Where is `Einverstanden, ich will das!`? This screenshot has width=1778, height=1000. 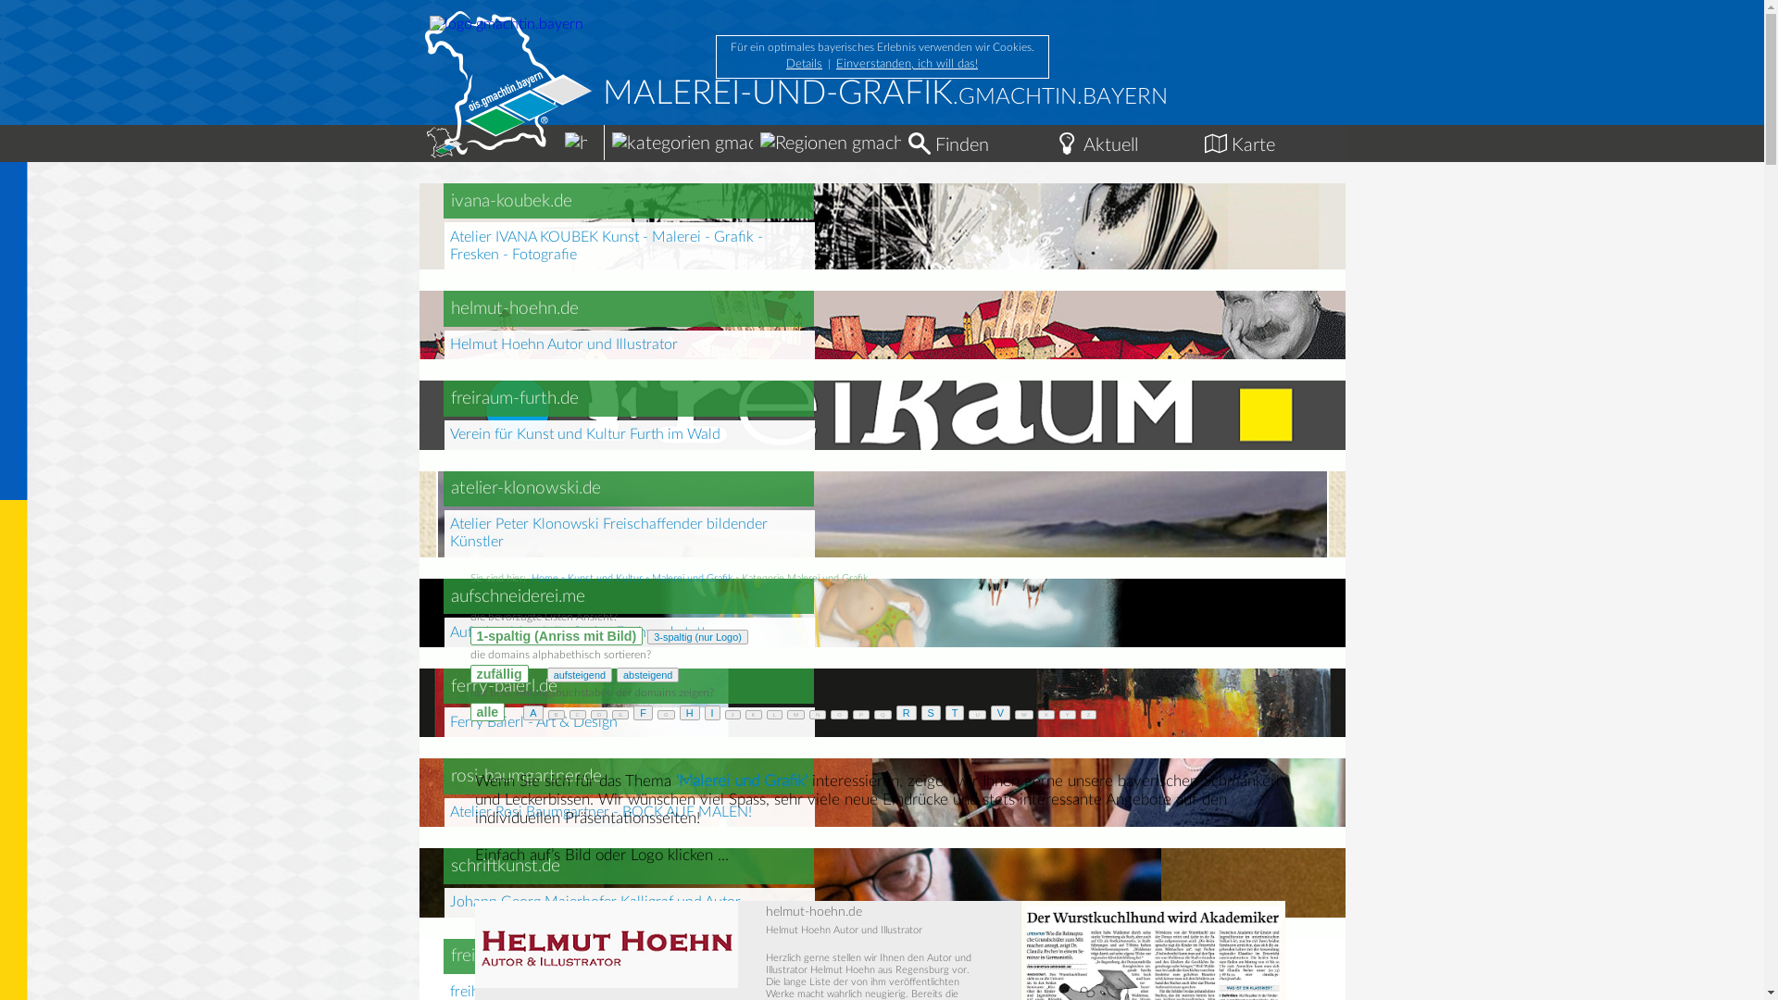
Einverstanden, ich will das! is located at coordinates (908, 65).